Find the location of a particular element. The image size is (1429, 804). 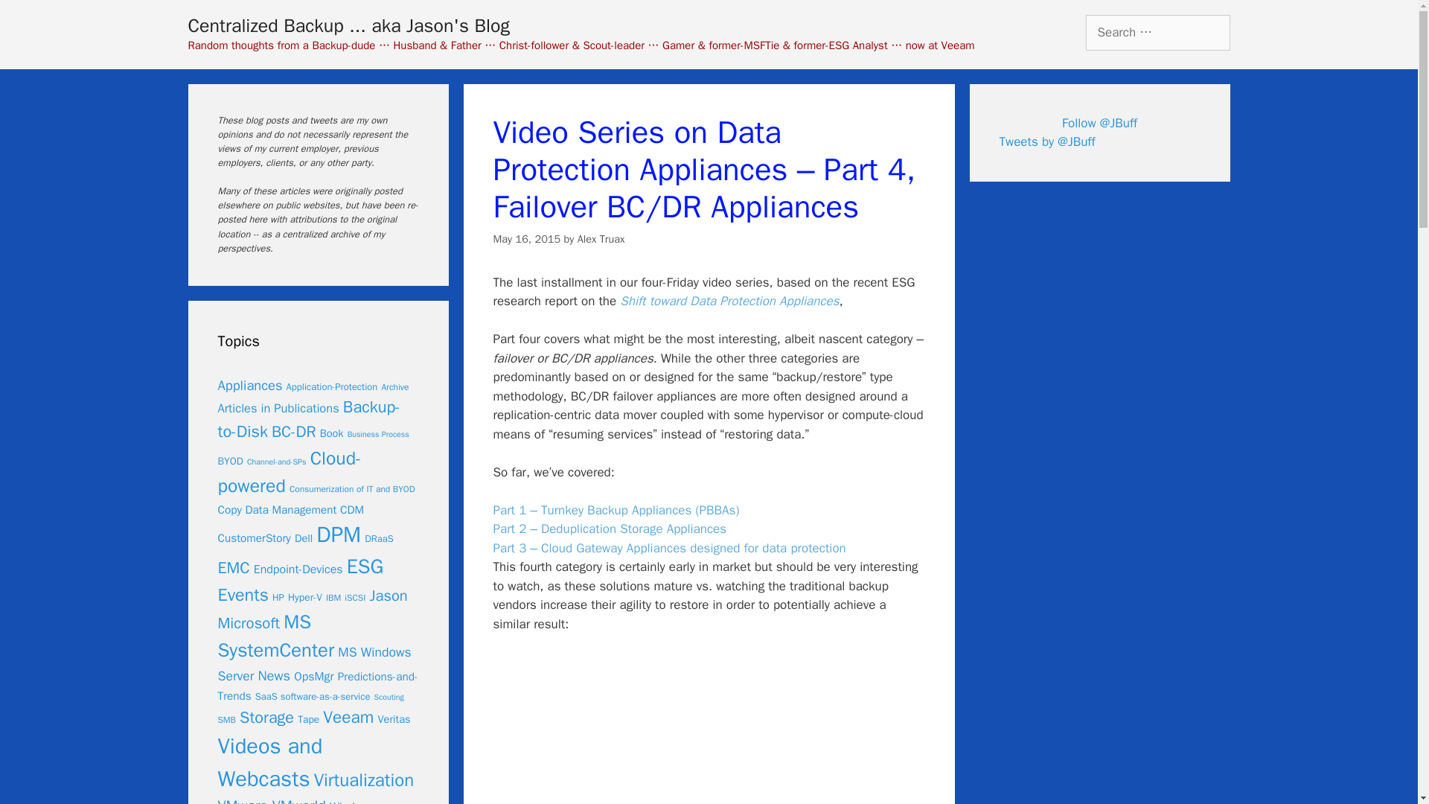

Search is located at coordinates (35, 18).